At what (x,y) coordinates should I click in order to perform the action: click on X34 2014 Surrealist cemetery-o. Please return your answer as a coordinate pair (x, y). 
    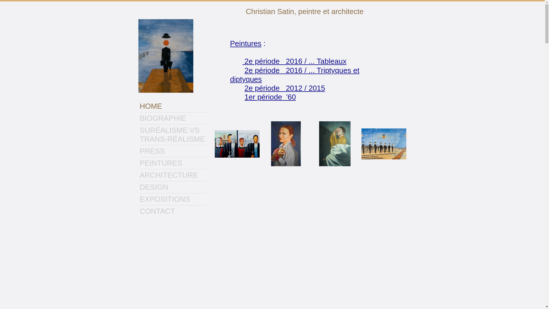
    Looking at the image, I should click on (384, 144).